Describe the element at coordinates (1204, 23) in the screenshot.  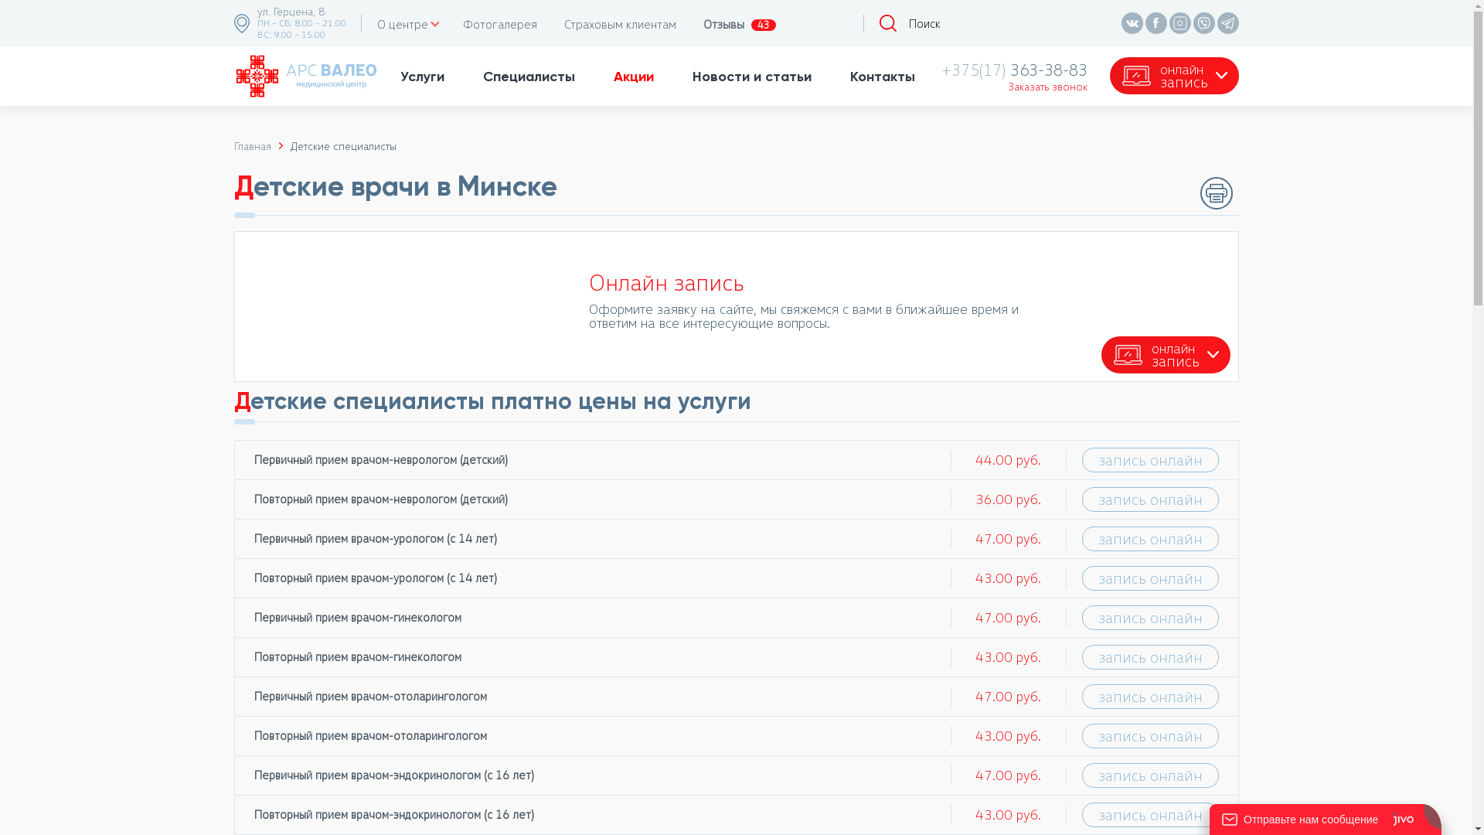
I see `Viber` at that location.